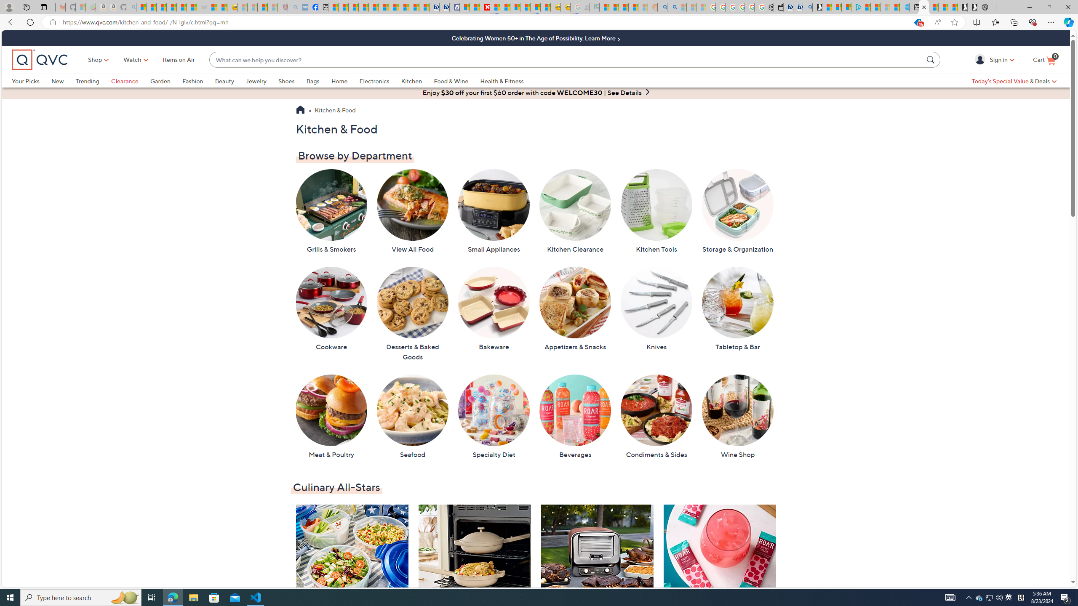 This screenshot has width=1078, height=606. I want to click on Specialty Diet, so click(494, 417).